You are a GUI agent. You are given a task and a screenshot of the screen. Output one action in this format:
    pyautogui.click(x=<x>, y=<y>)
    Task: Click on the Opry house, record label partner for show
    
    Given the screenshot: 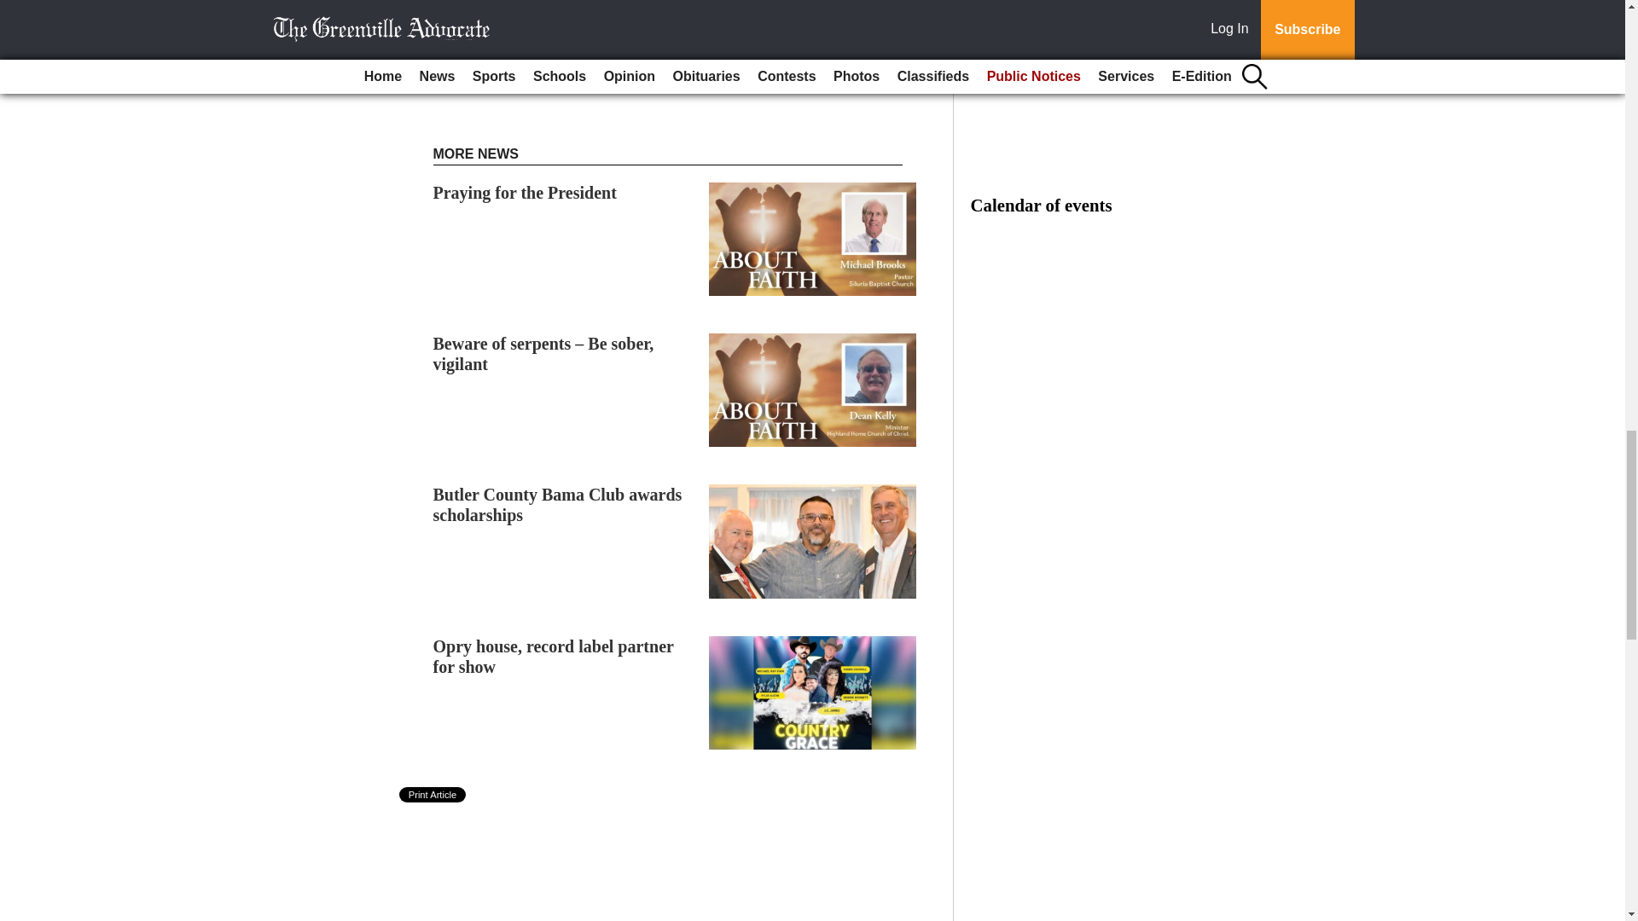 What is the action you would take?
    pyautogui.click(x=553, y=657)
    